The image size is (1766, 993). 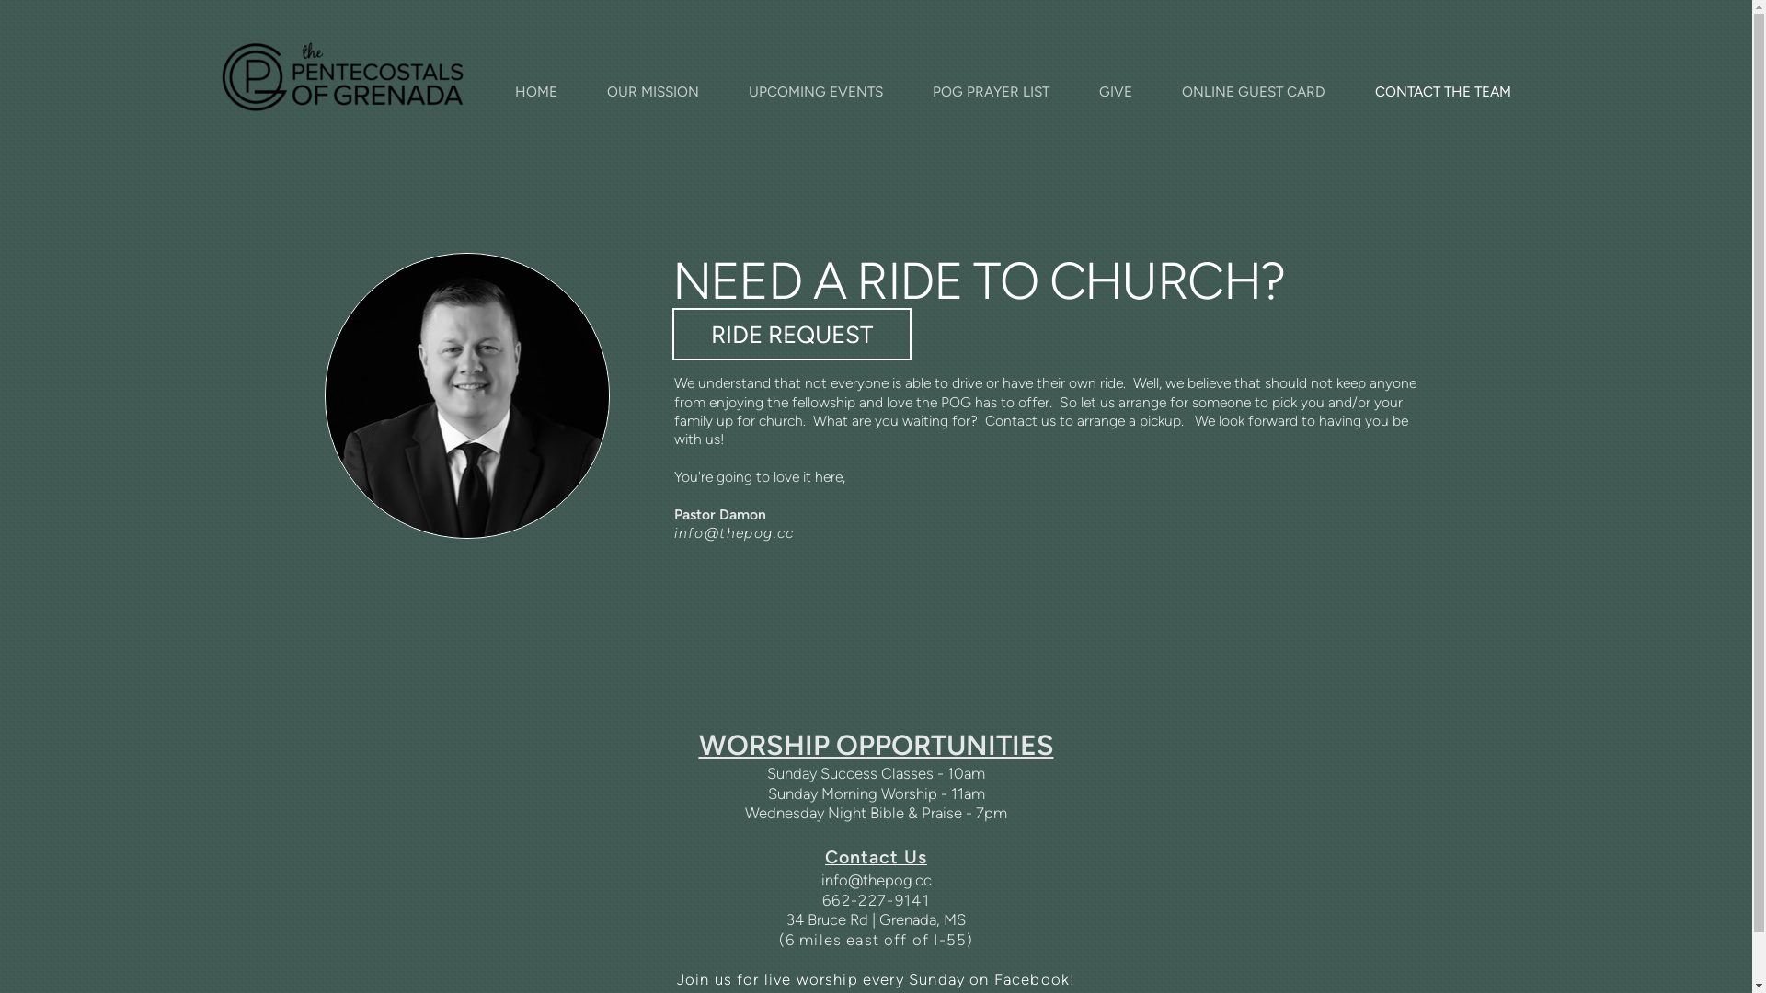 I want to click on RIDE REQUEST, so click(x=792, y=335).